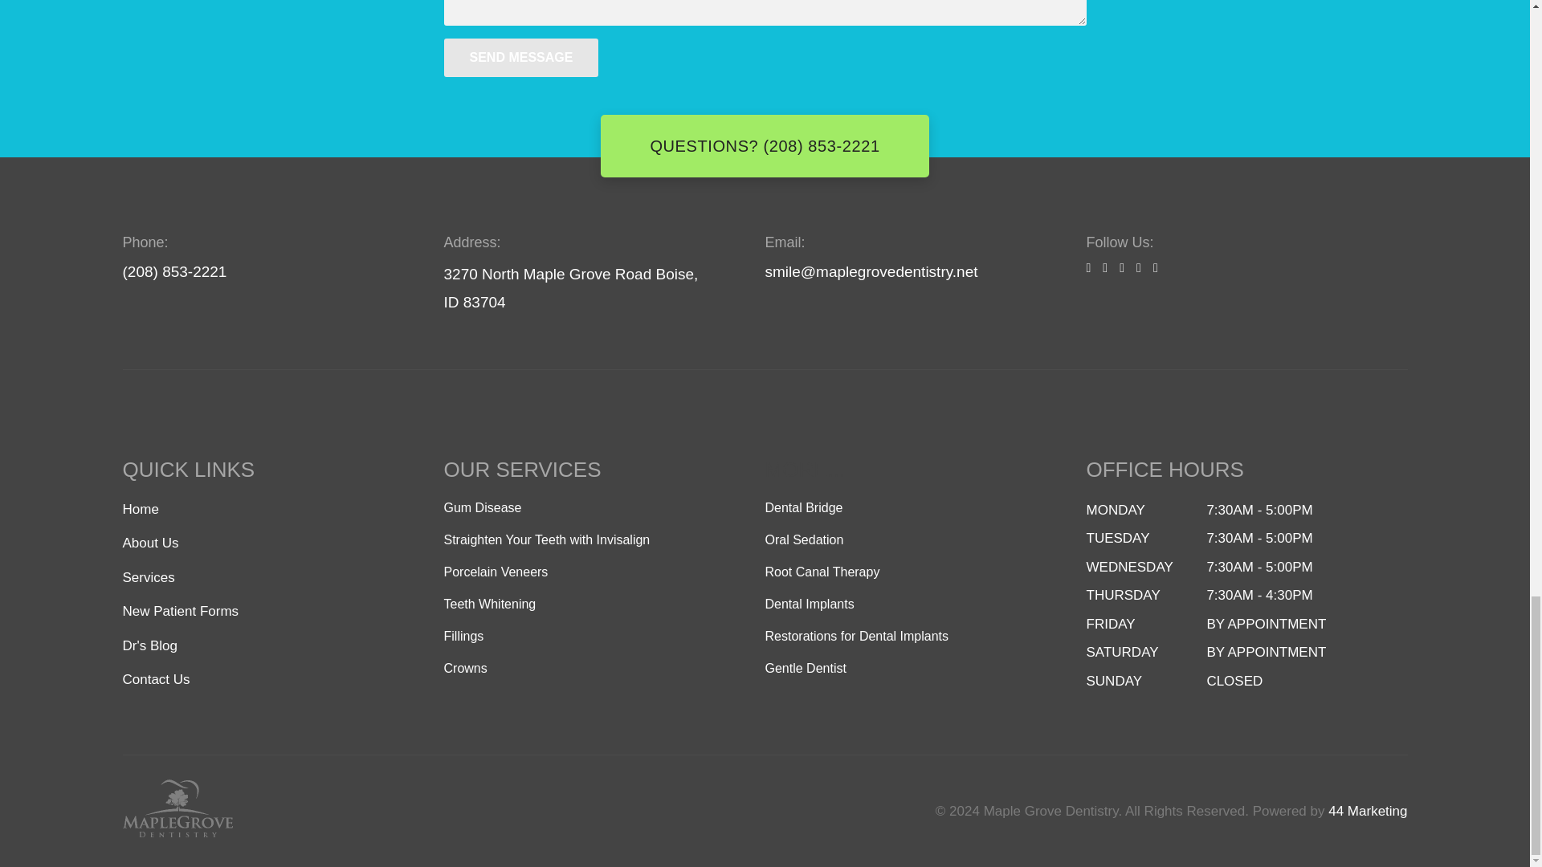 The height and width of the screenshot is (867, 1542). Describe the element at coordinates (231, 808) in the screenshot. I see `Maple Grove Dentistry` at that location.